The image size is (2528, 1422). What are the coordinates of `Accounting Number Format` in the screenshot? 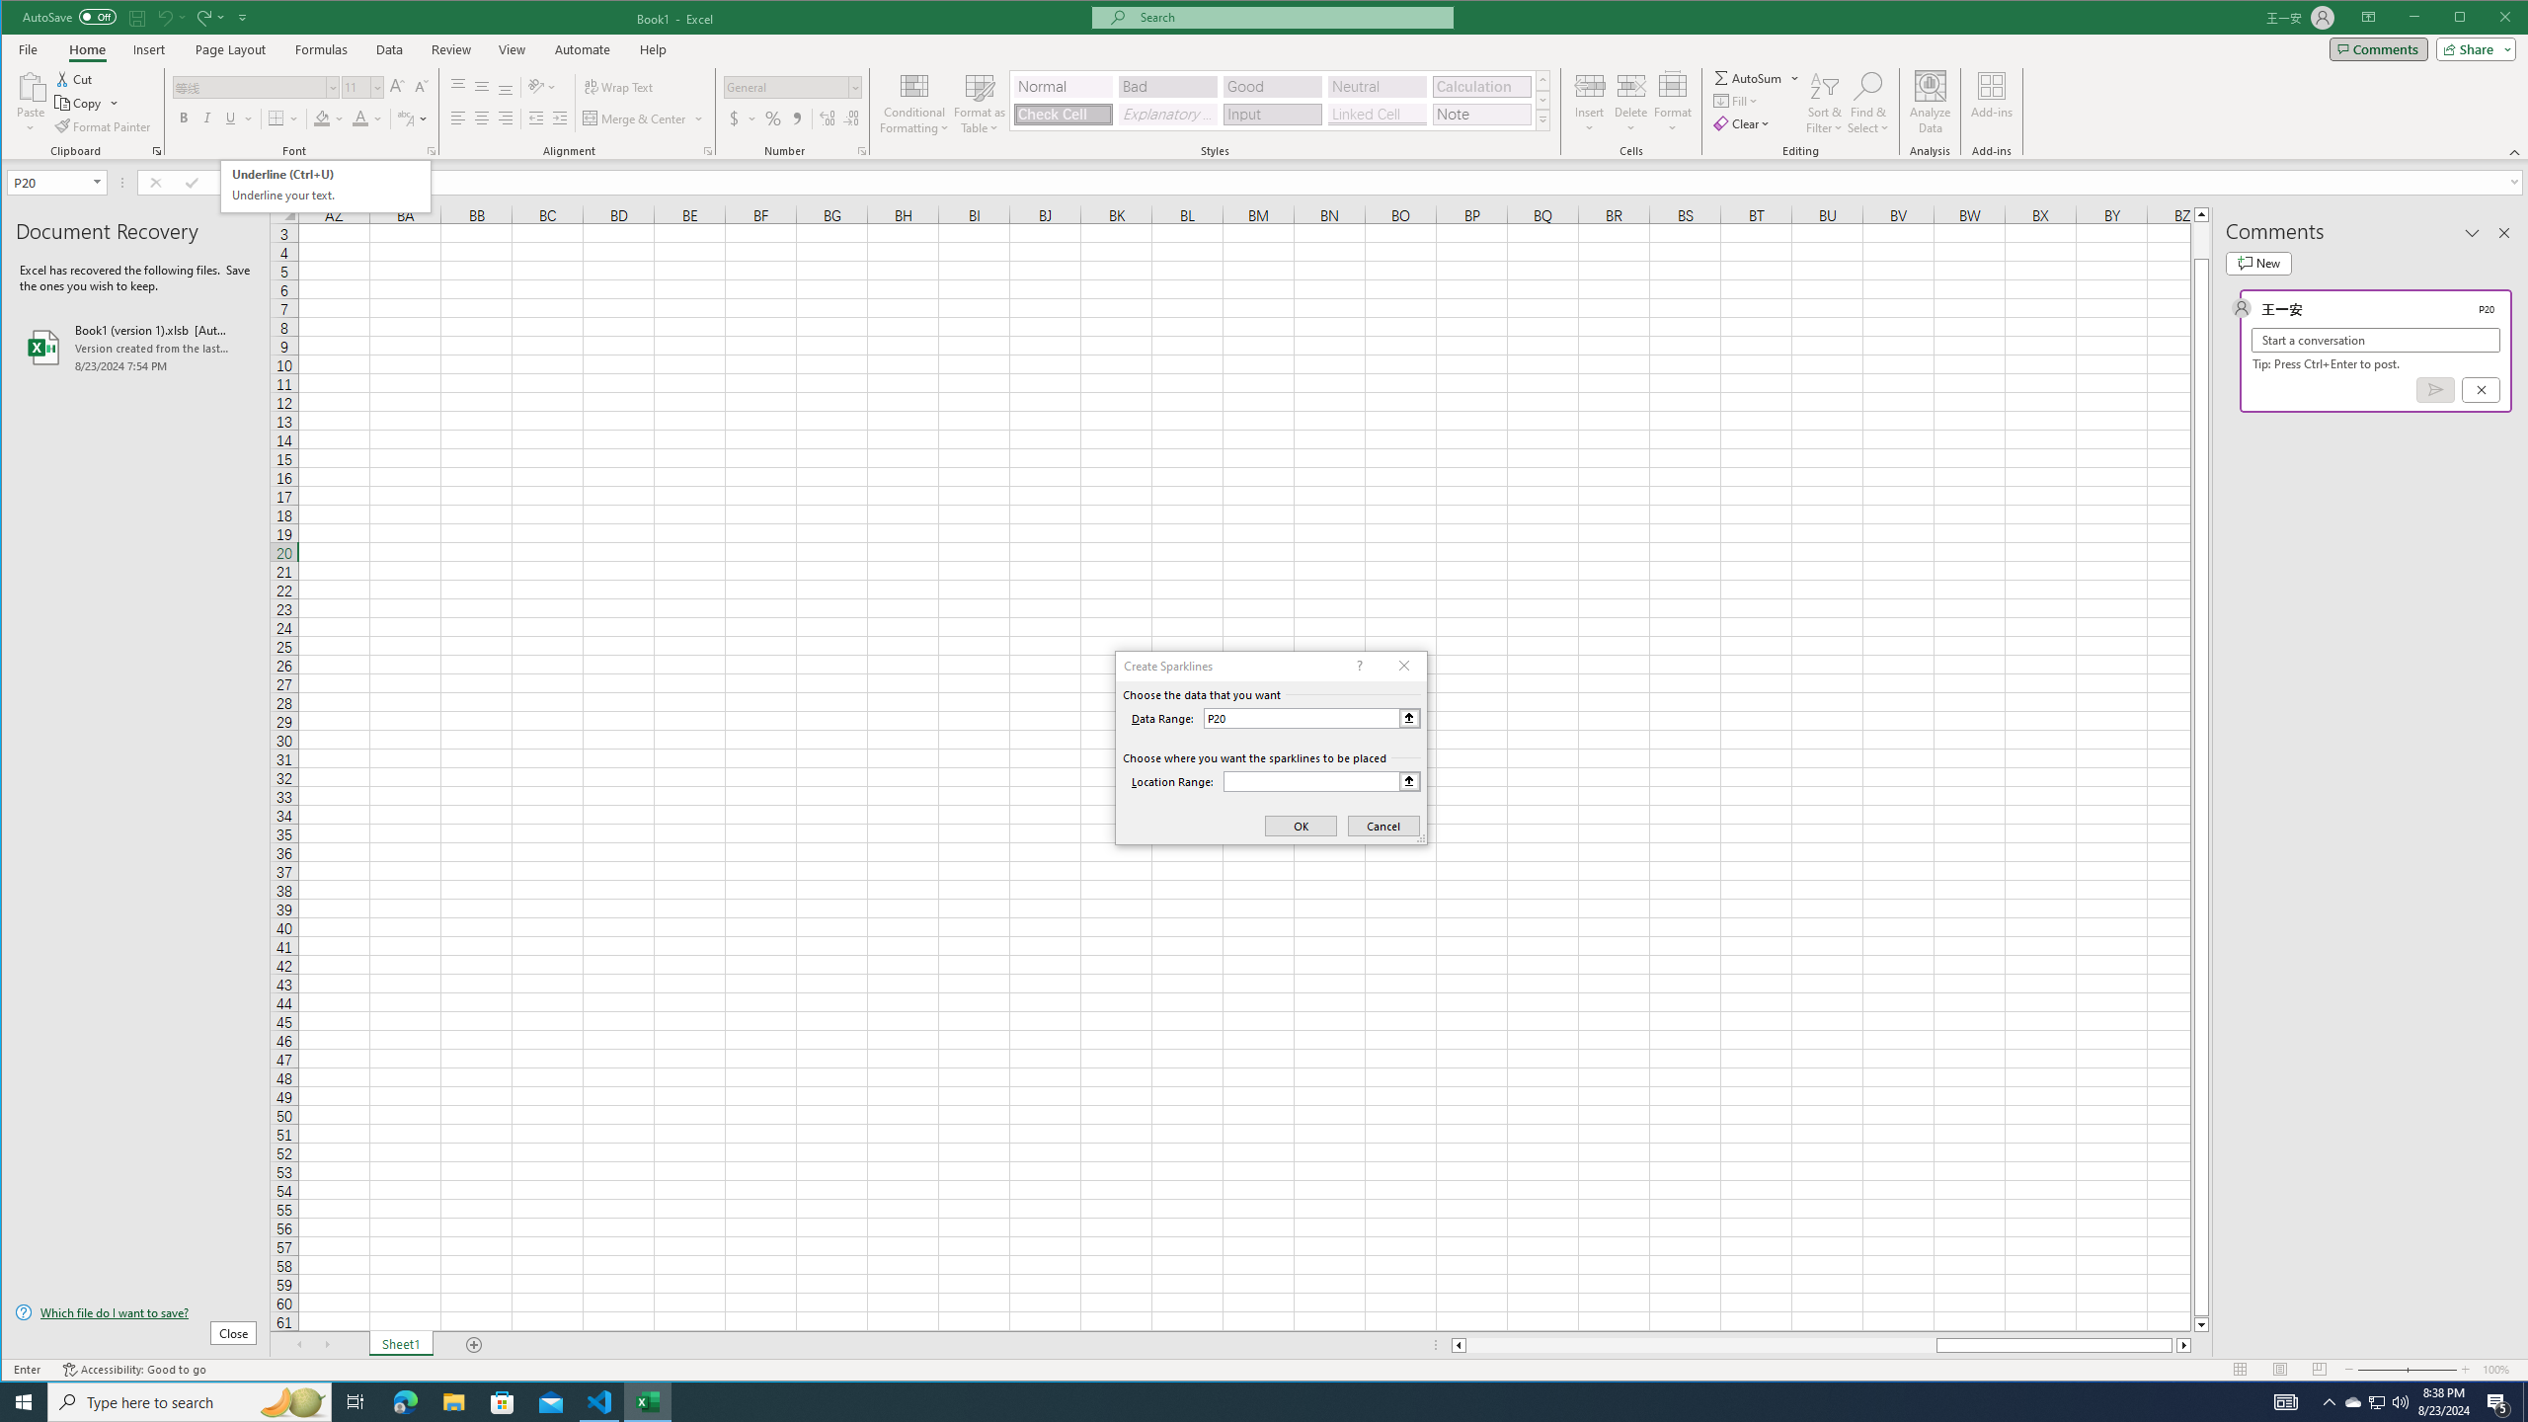 It's located at (742, 118).